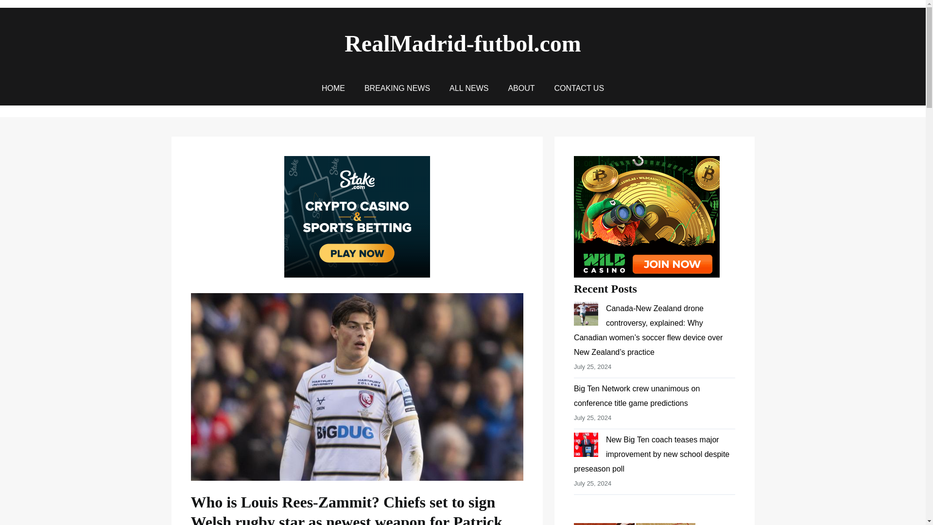 The height and width of the screenshot is (525, 933). Describe the element at coordinates (333, 88) in the screenshot. I see `HOME` at that location.